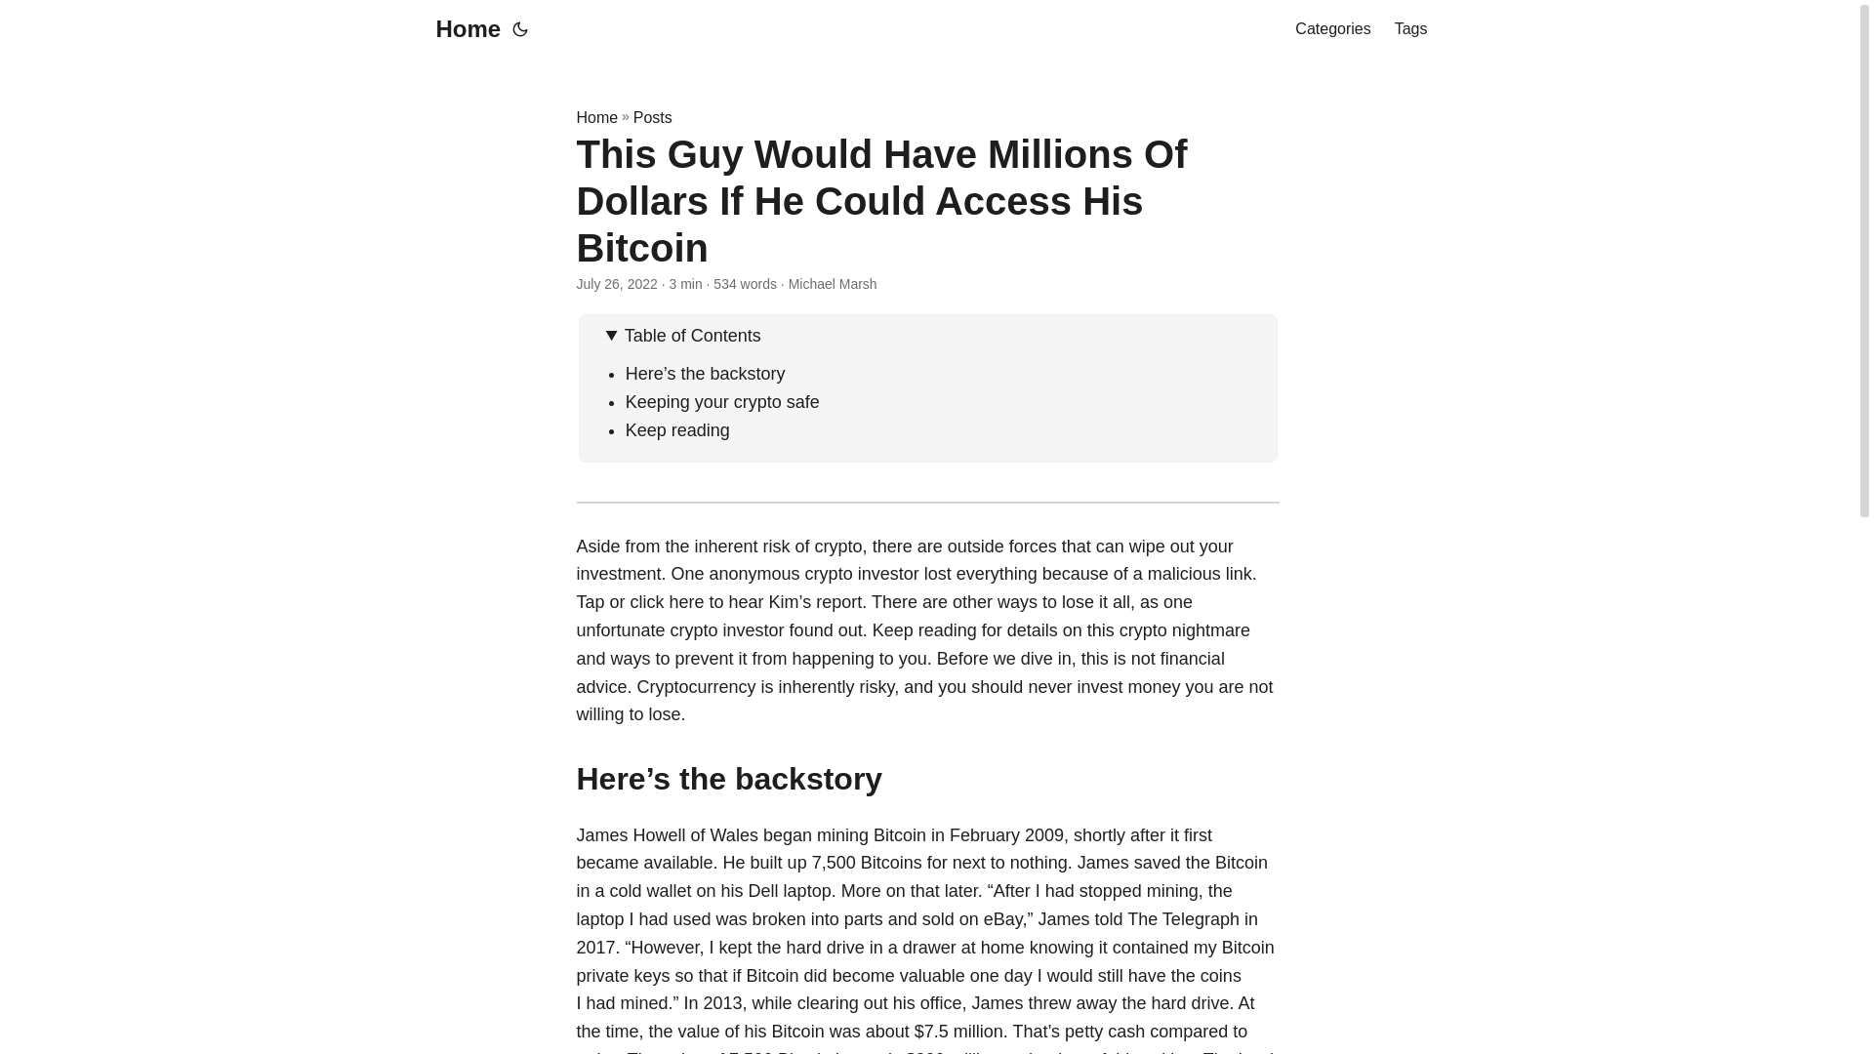 Image resolution: width=1874 pixels, height=1054 pixels. What do you see at coordinates (1411, 29) in the screenshot?
I see `Tags` at bounding box center [1411, 29].